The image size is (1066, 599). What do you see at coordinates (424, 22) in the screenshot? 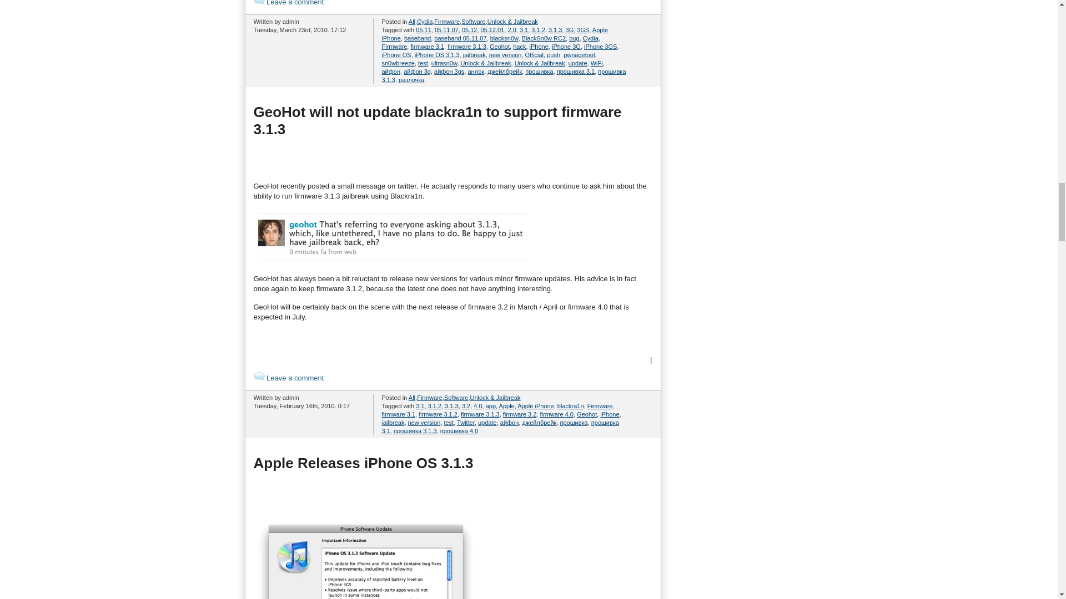
I see `View all posts in Cydia` at bounding box center [424, 22].